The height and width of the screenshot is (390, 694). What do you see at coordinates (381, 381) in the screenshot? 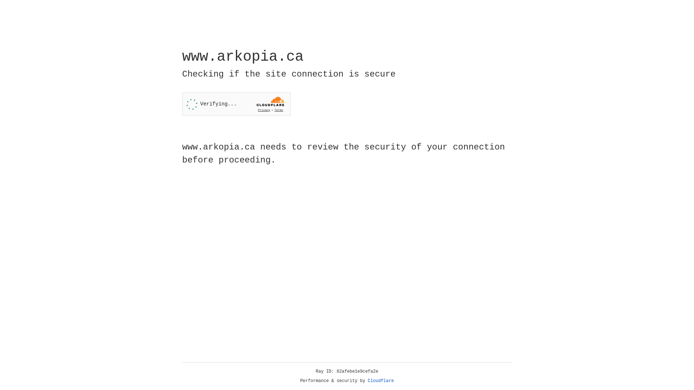
I see `Cloudflare` at bounding box center [381, 381].